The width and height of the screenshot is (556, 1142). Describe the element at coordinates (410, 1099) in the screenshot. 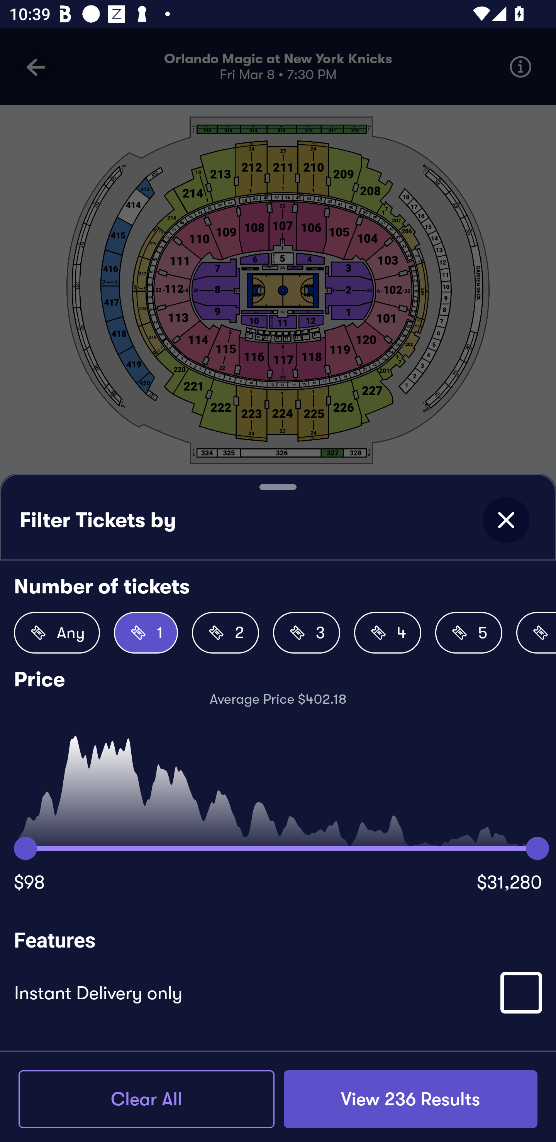

I see `View 236 Results` at that location.